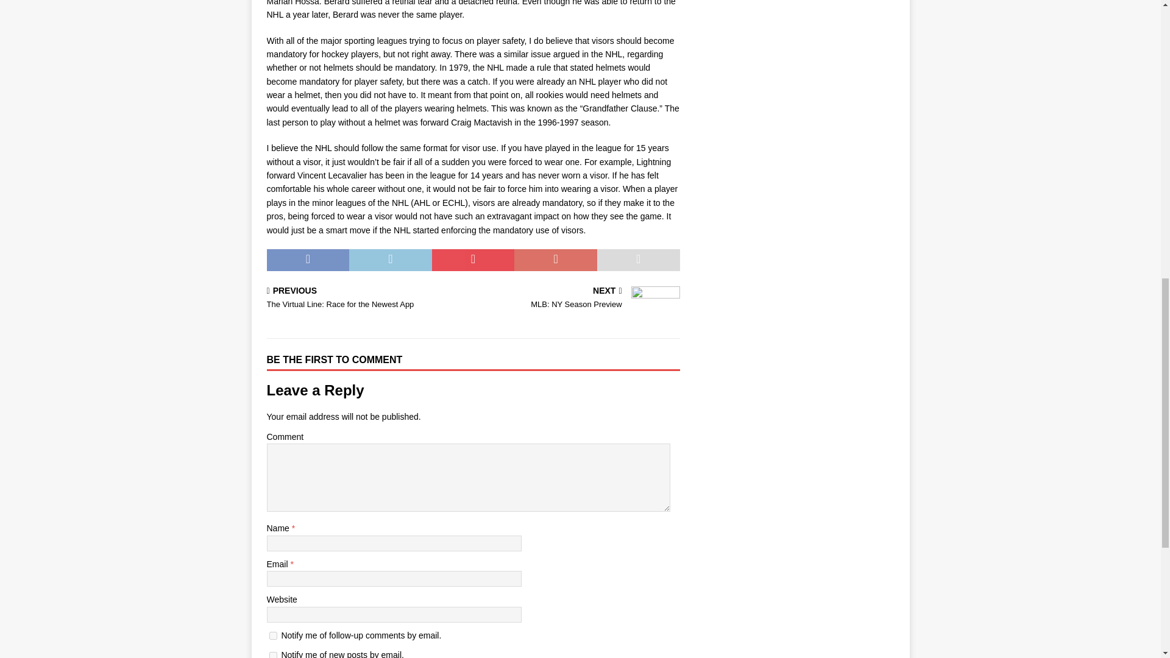 This screenshot has width=1170, height=658. Describe the element at coordinates (273, 655) in the screenshot. I see `subscribe` at that location.